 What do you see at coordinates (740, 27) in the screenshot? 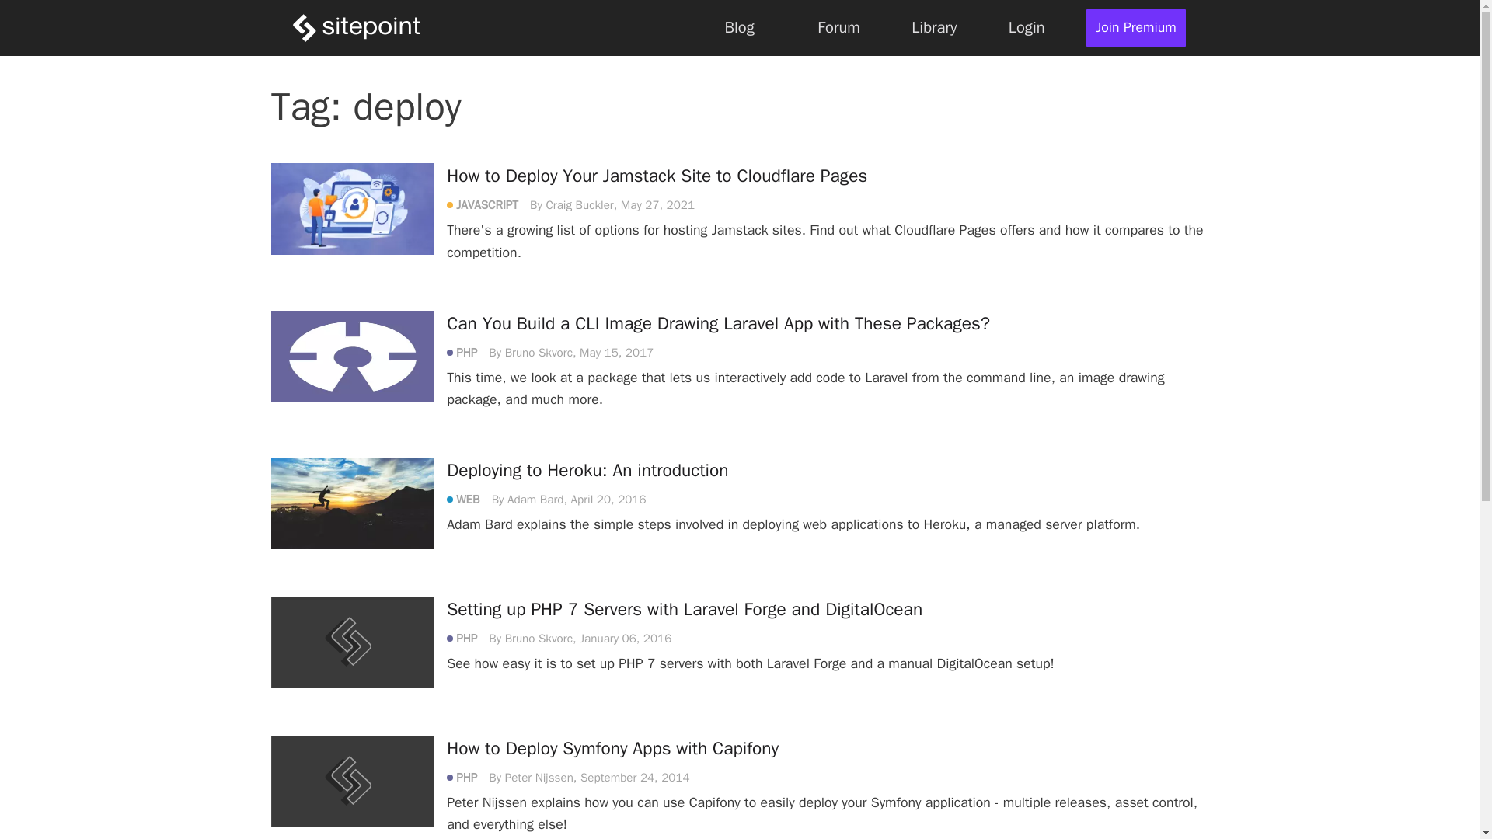
I see `Blog` at bounding box center [740, 27].